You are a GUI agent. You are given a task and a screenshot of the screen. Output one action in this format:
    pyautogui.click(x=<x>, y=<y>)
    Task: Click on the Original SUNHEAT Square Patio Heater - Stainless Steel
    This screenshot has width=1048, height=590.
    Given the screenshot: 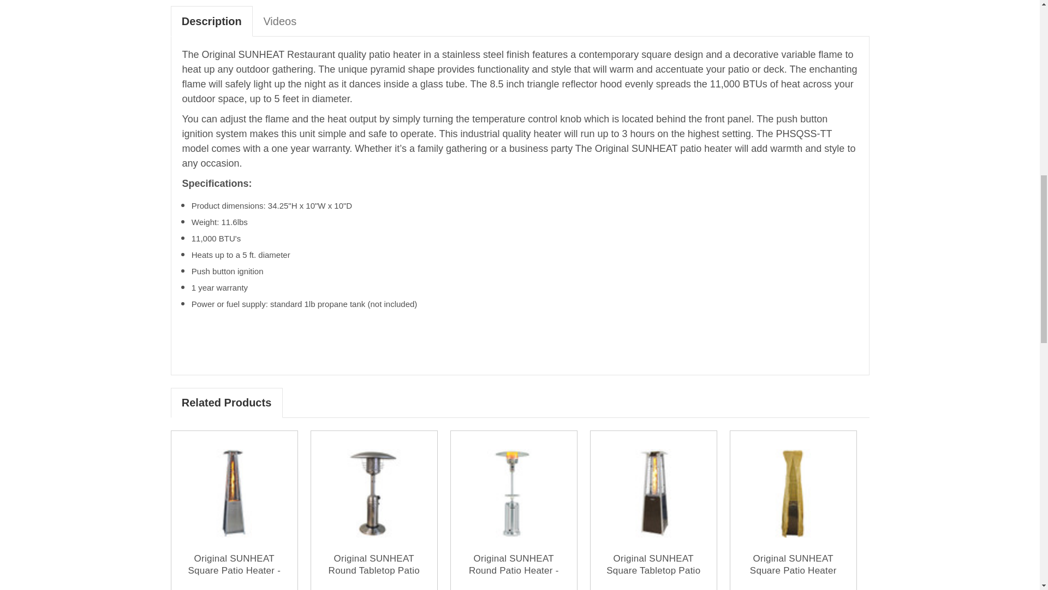 What is the action you would take?
    pyautogui.click(x=235, y=493)
    